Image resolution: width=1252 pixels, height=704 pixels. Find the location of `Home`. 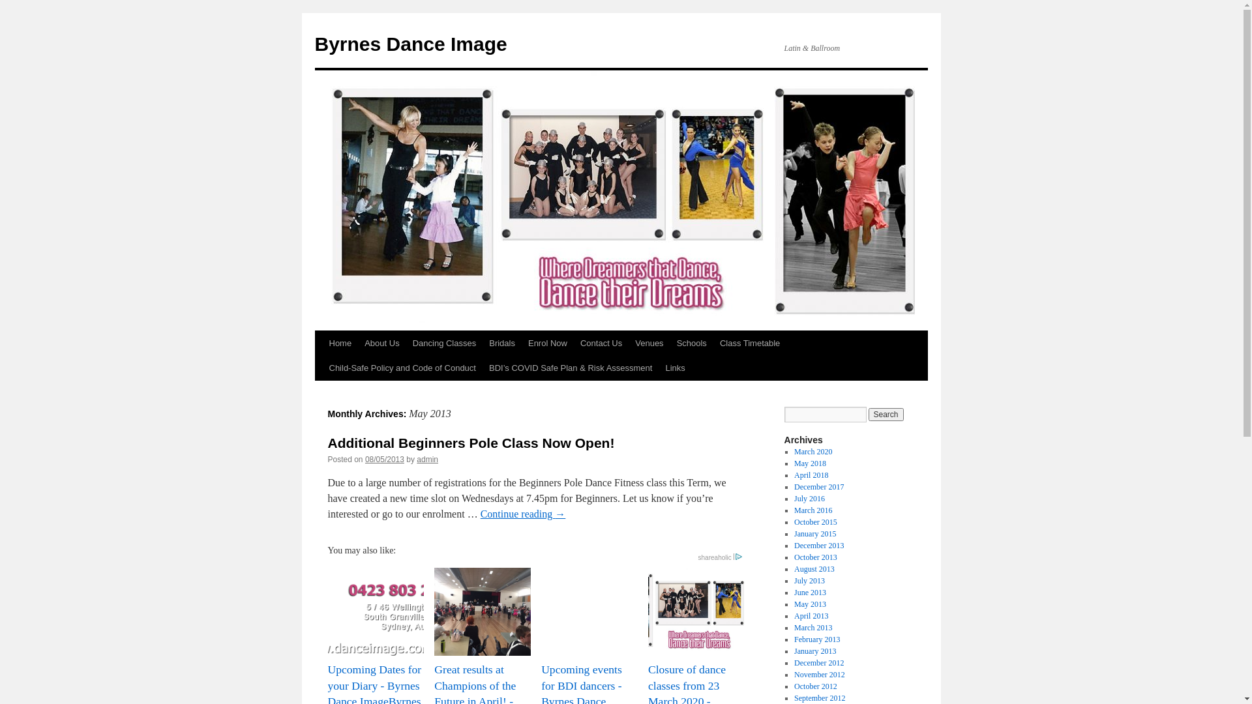

Home is located at coordinates (340, 344).